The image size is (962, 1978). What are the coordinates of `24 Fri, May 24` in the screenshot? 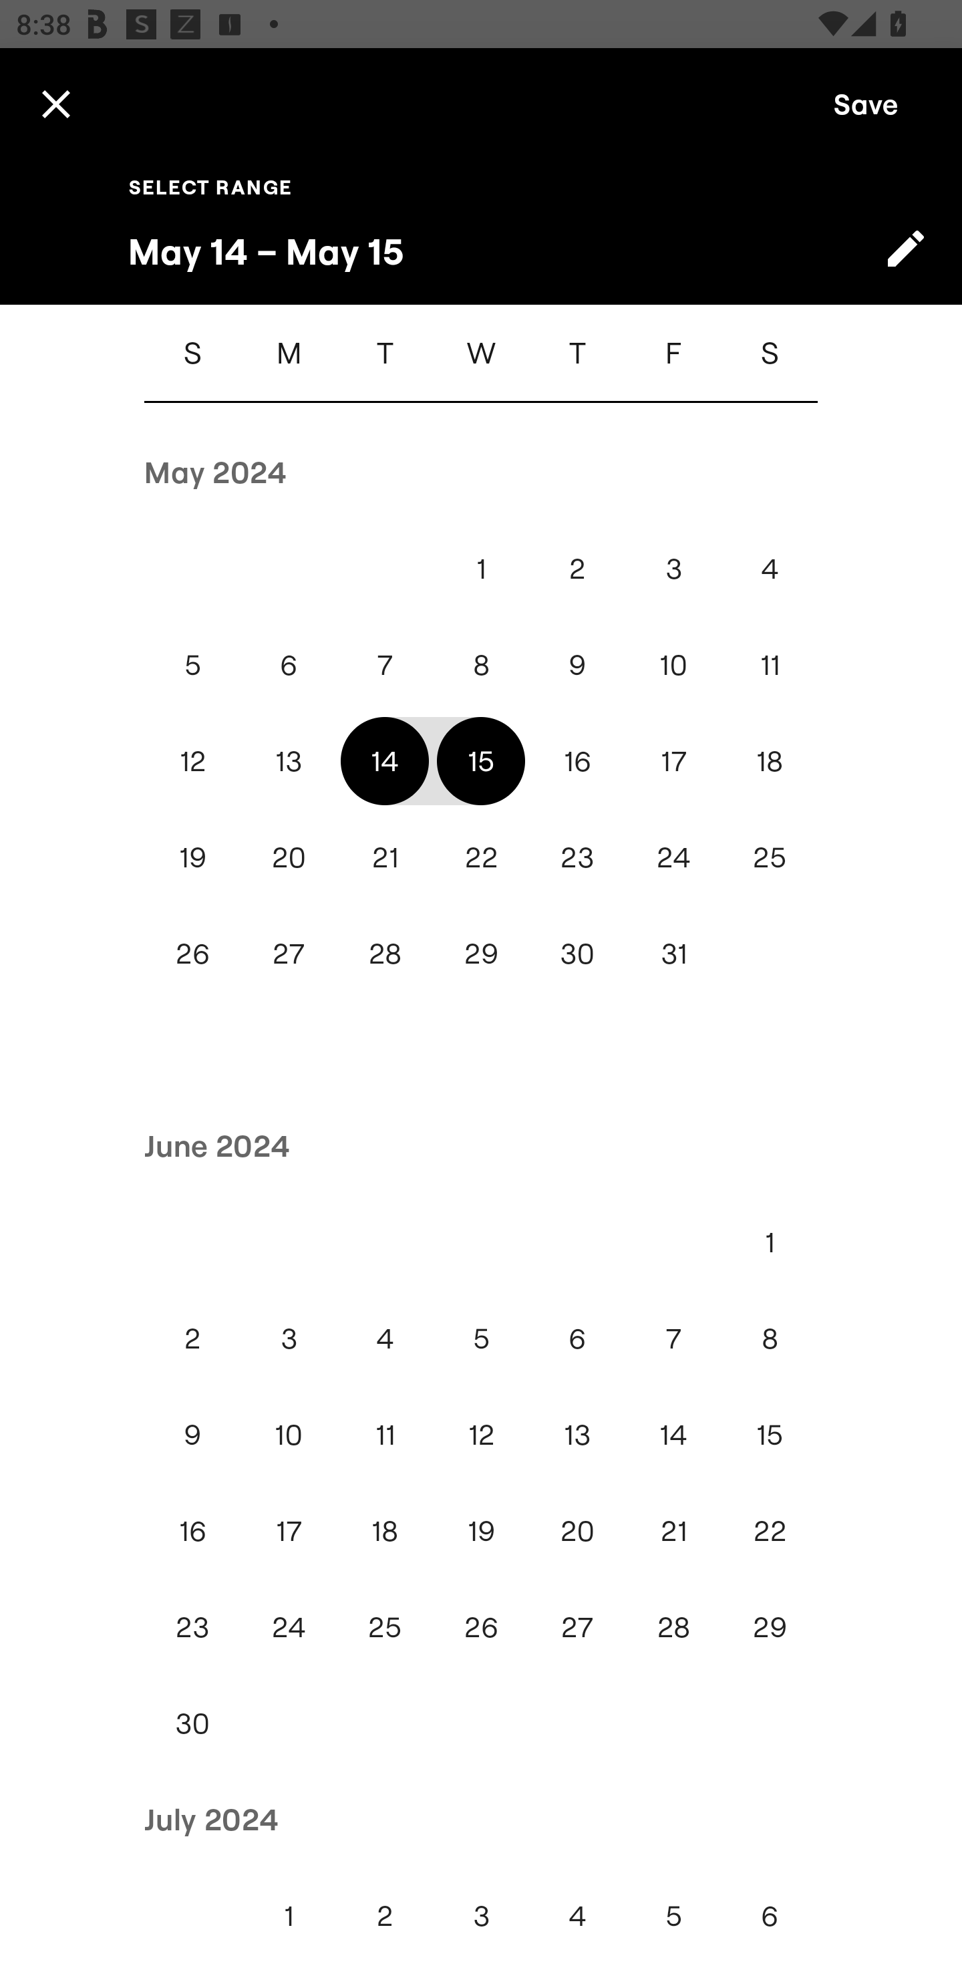 It's located at (673, 857).